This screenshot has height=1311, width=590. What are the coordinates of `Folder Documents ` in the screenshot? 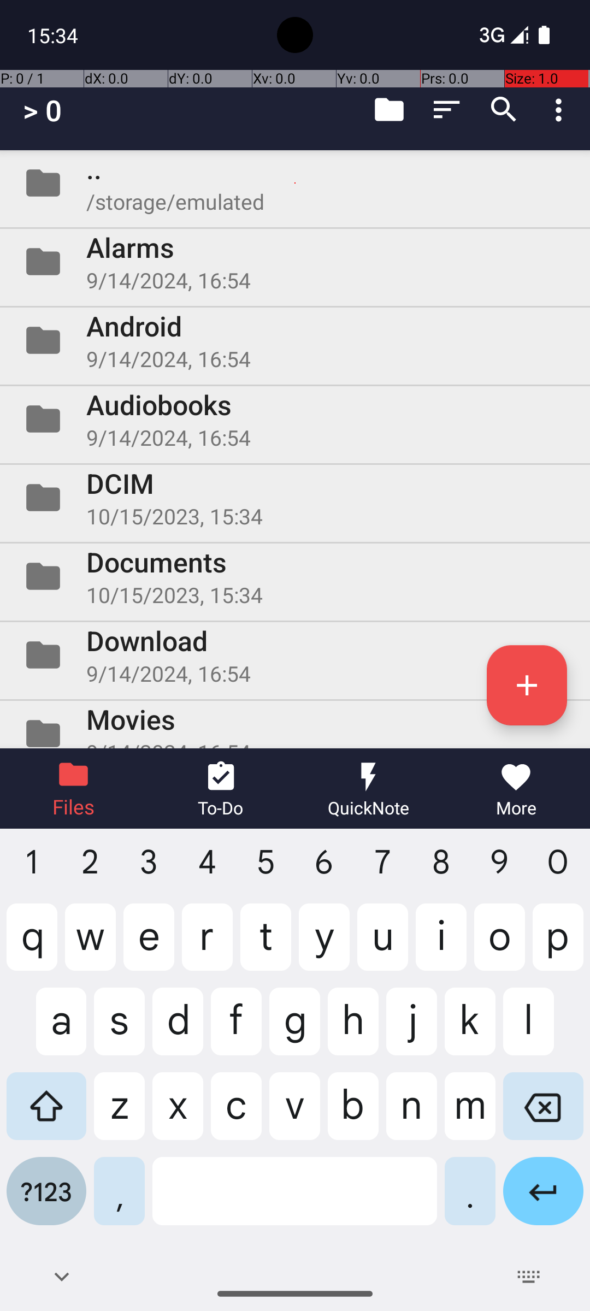 It's located at (295, 576).